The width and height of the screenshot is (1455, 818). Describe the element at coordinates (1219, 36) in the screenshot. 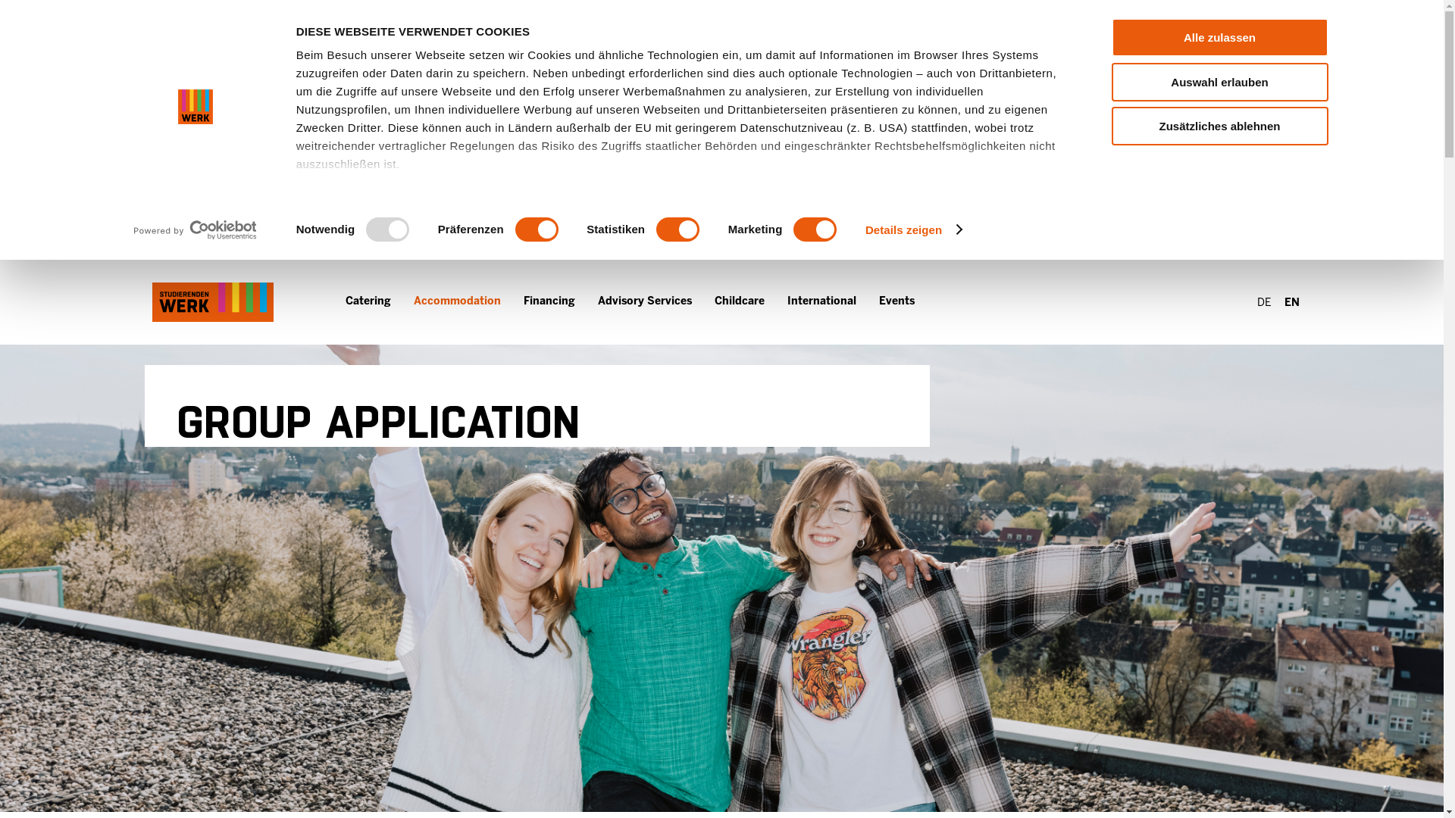

I see `Alle zulassen` at that location.